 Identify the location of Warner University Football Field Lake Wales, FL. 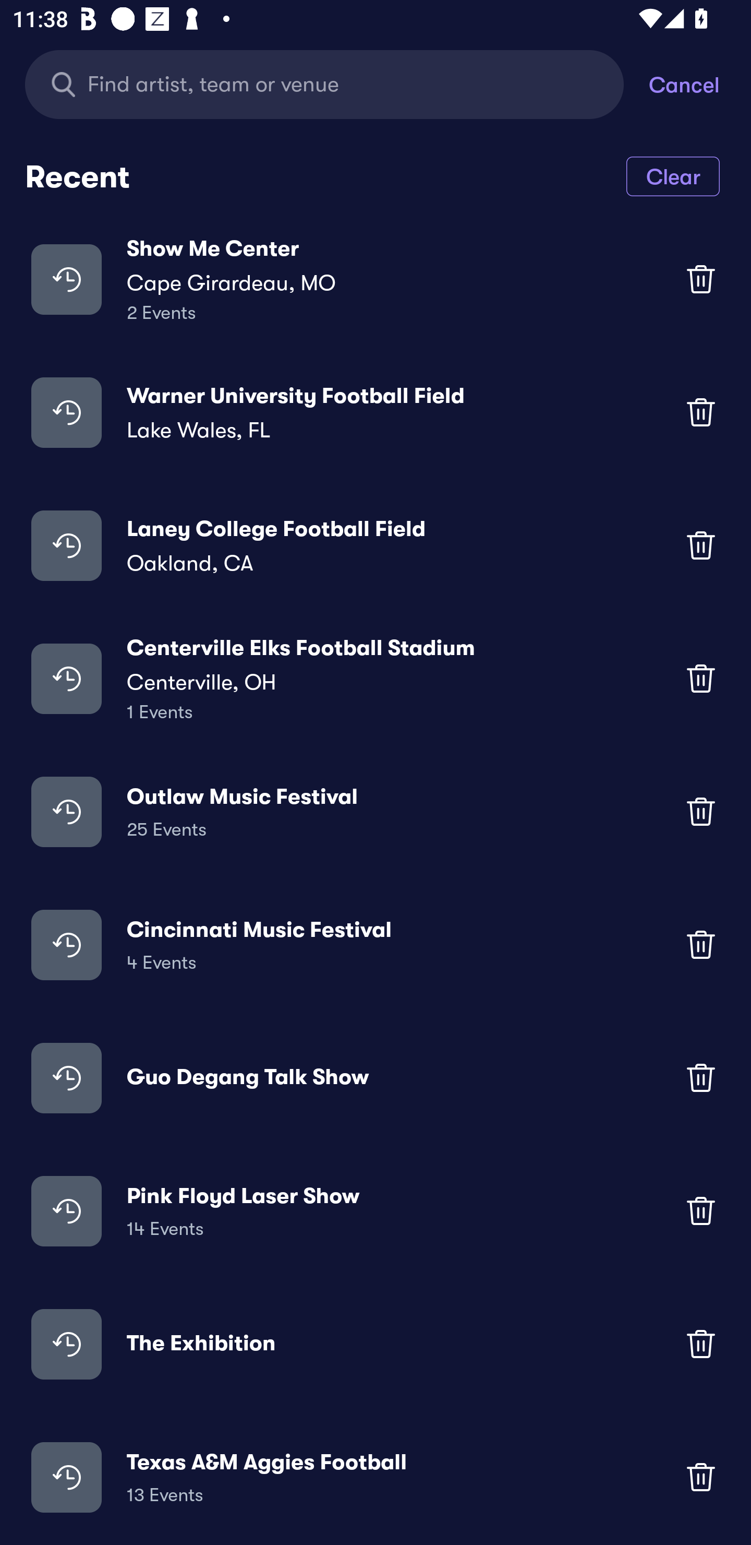
(375, 411).